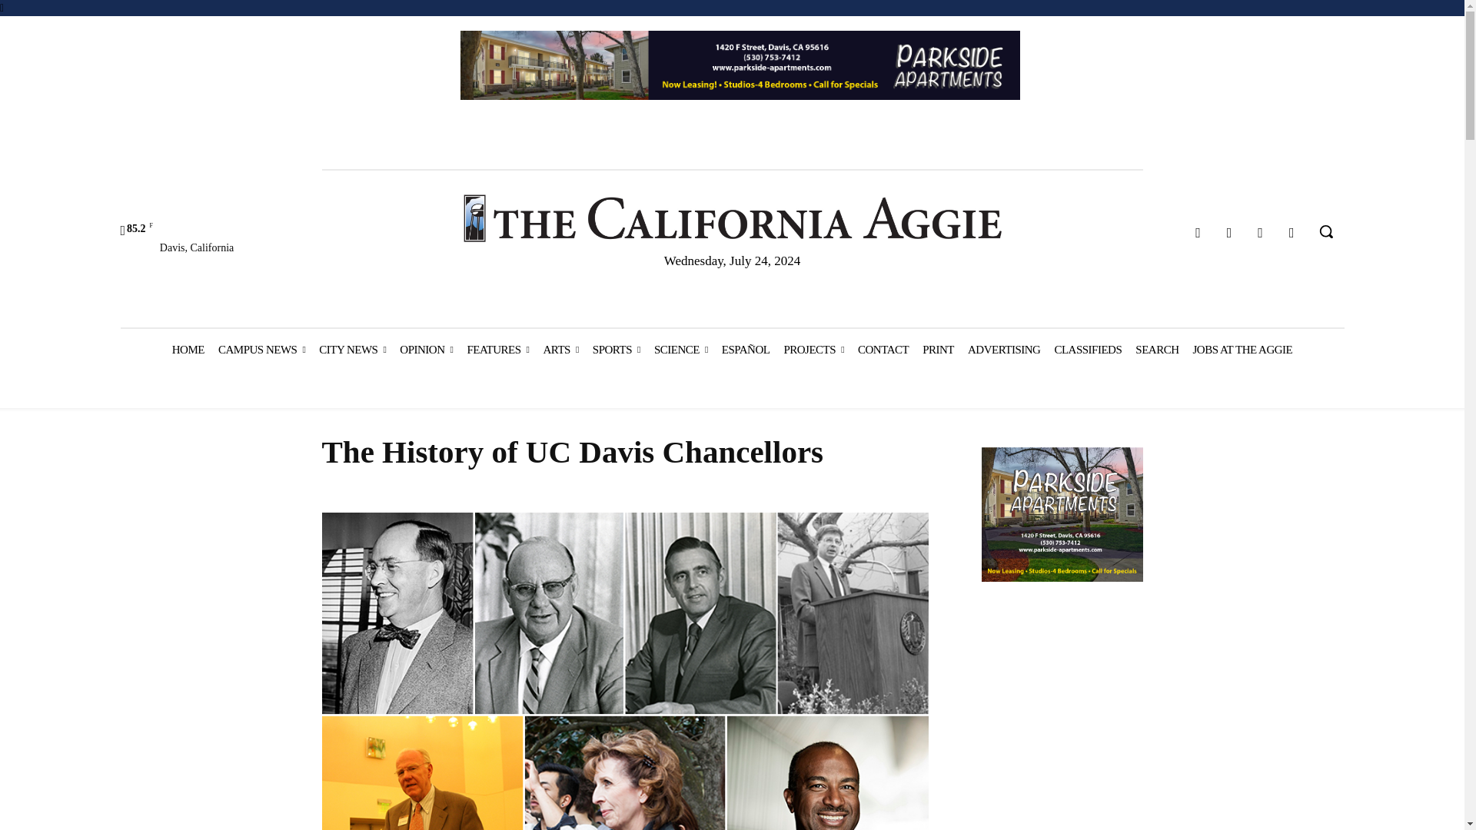  I want to click on HOME, so click(188, 349).